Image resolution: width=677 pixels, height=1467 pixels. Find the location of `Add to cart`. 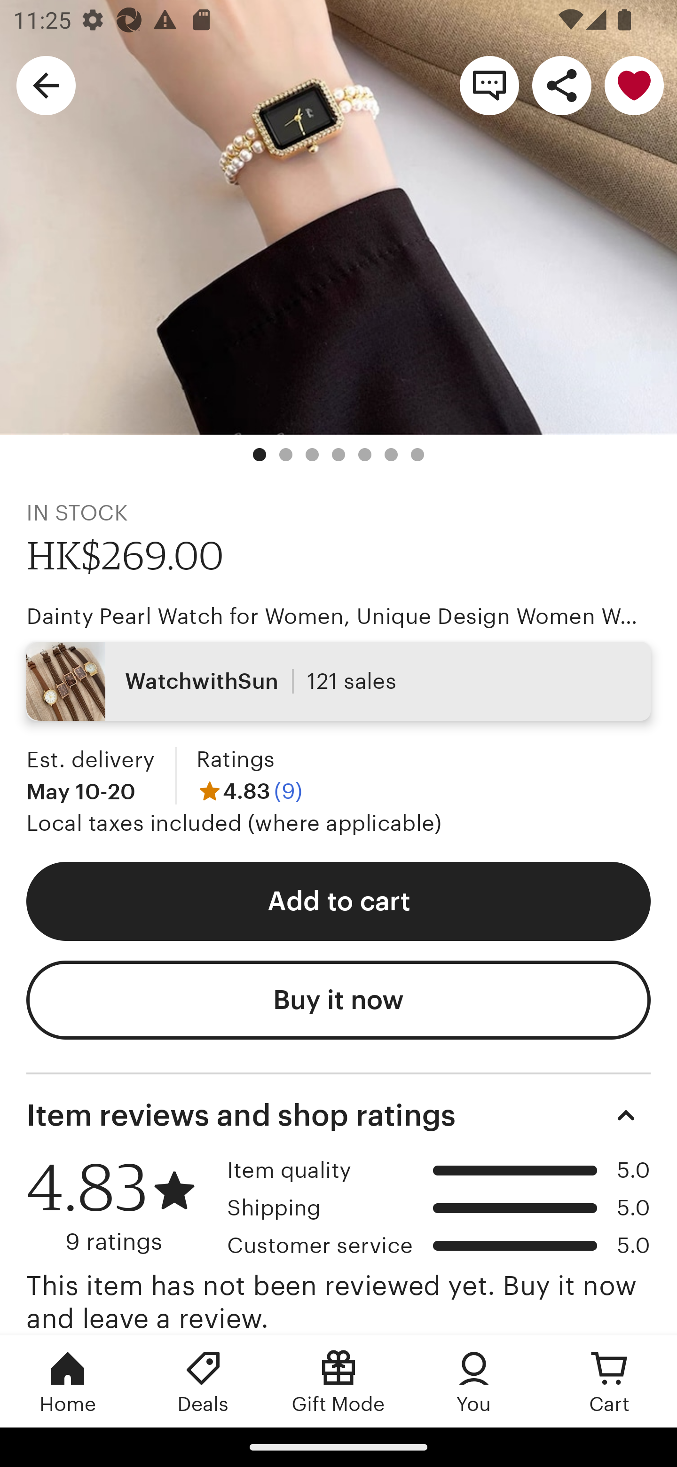

Add to cart is located at coordinates (338, 901).